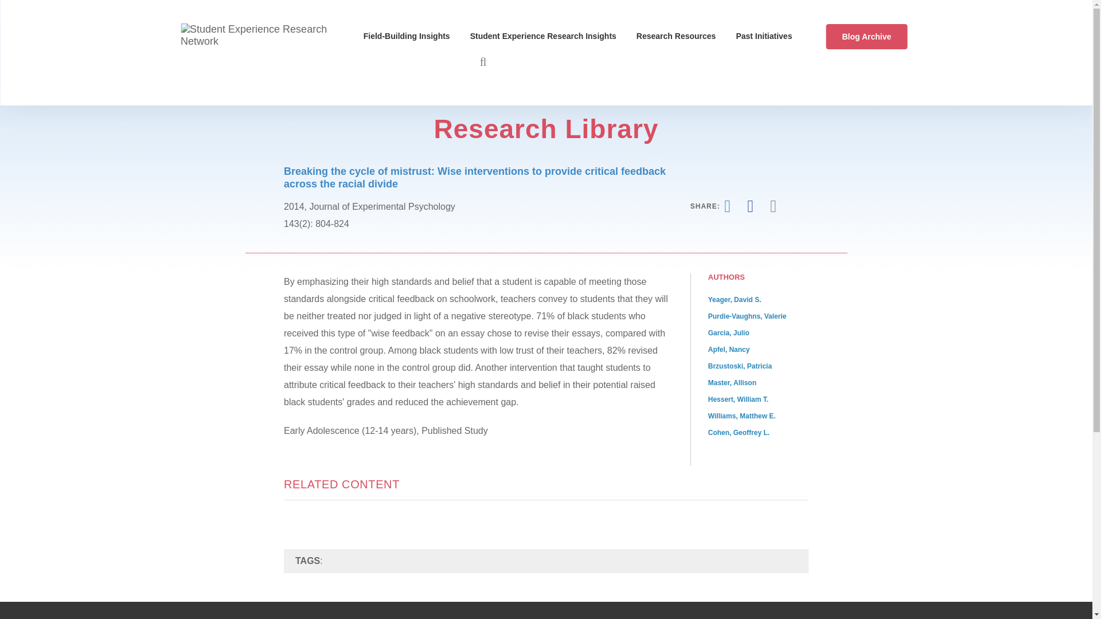 The image size is (1101, 619). Describe the element at coordinates (728, 349) in the screenshot. I see `Apfel, Nancy` at that location.